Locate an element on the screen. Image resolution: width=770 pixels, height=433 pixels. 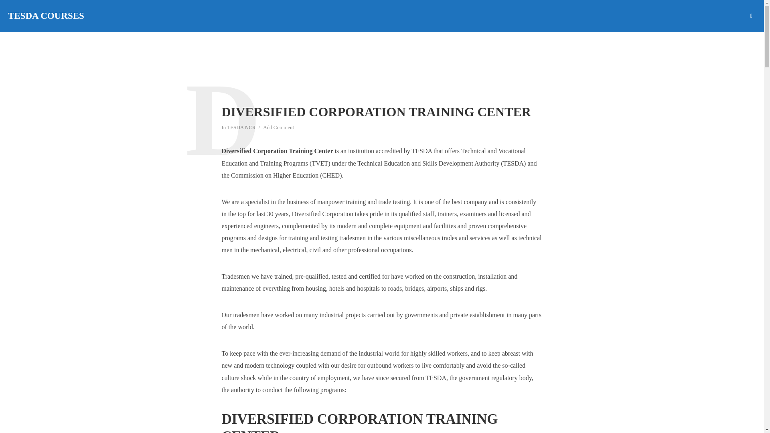
Add Comment is located at coordinates (278, 128).